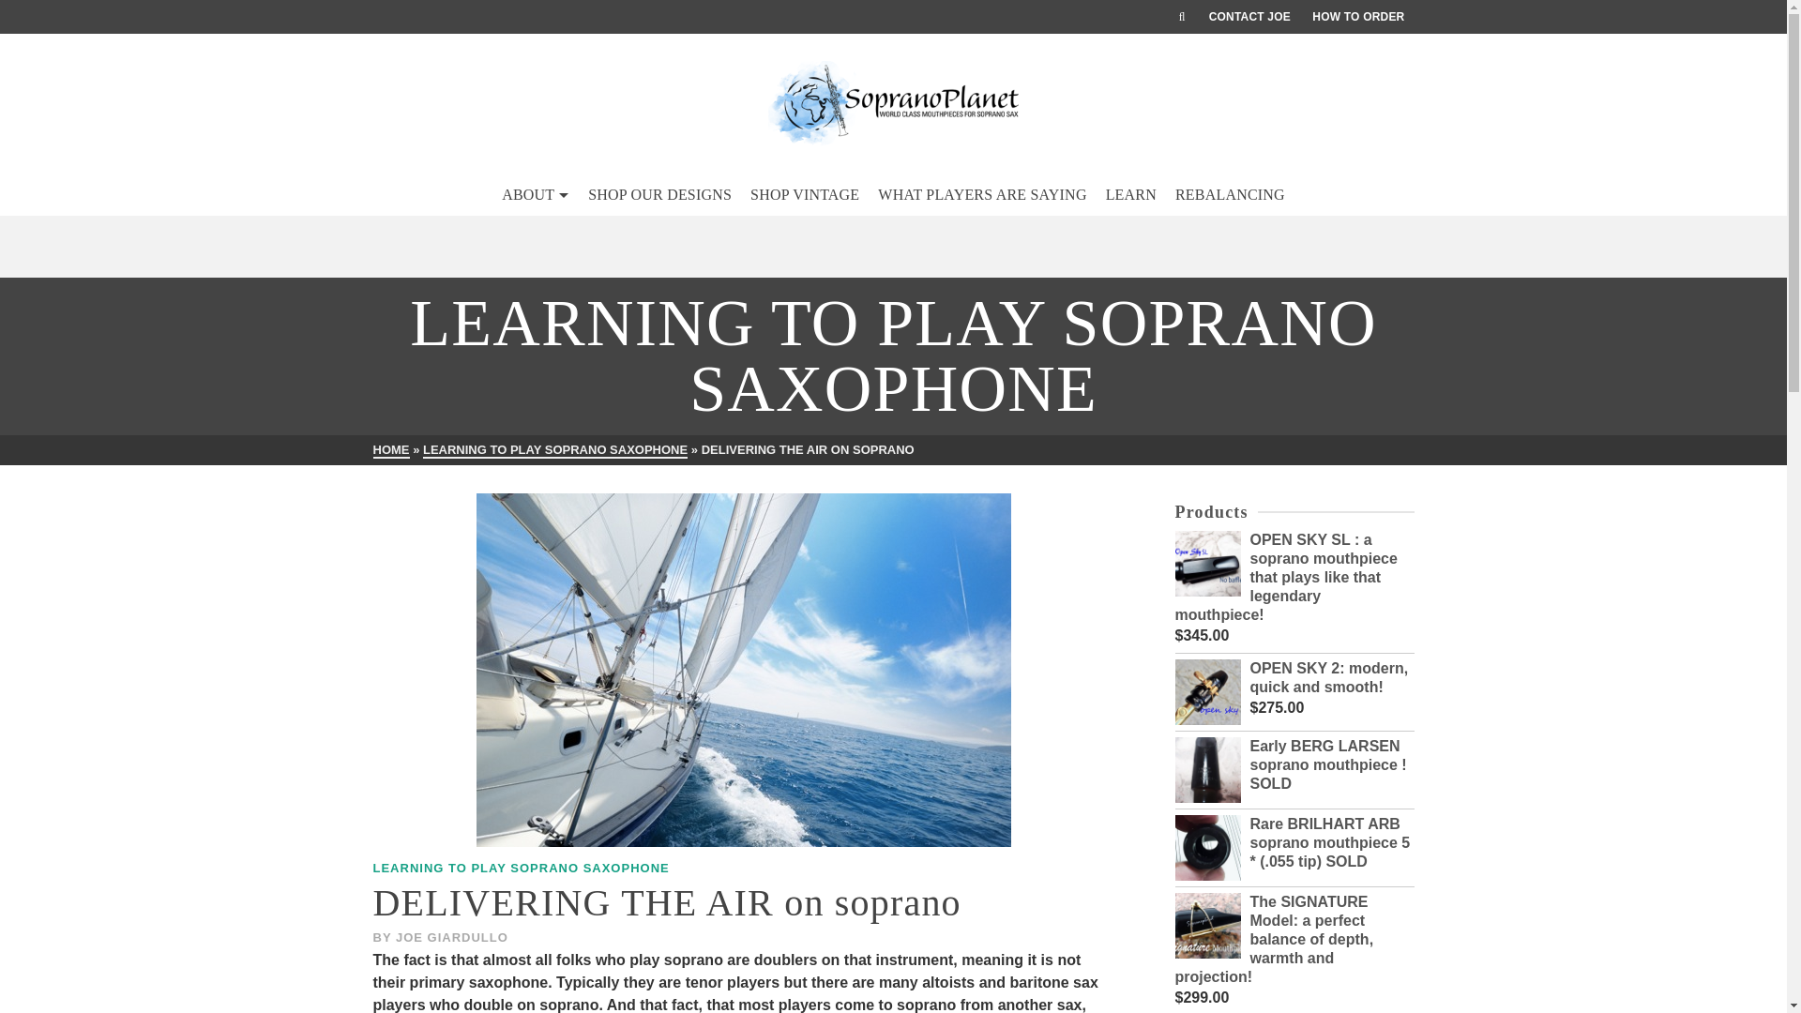 This screenshot has height=1013, width=1801. Describe the element at coordinates (522, 869) in the screenshot. I see `LEARNING TO PLAY SOPRANO SAXOPHONE` at that location.